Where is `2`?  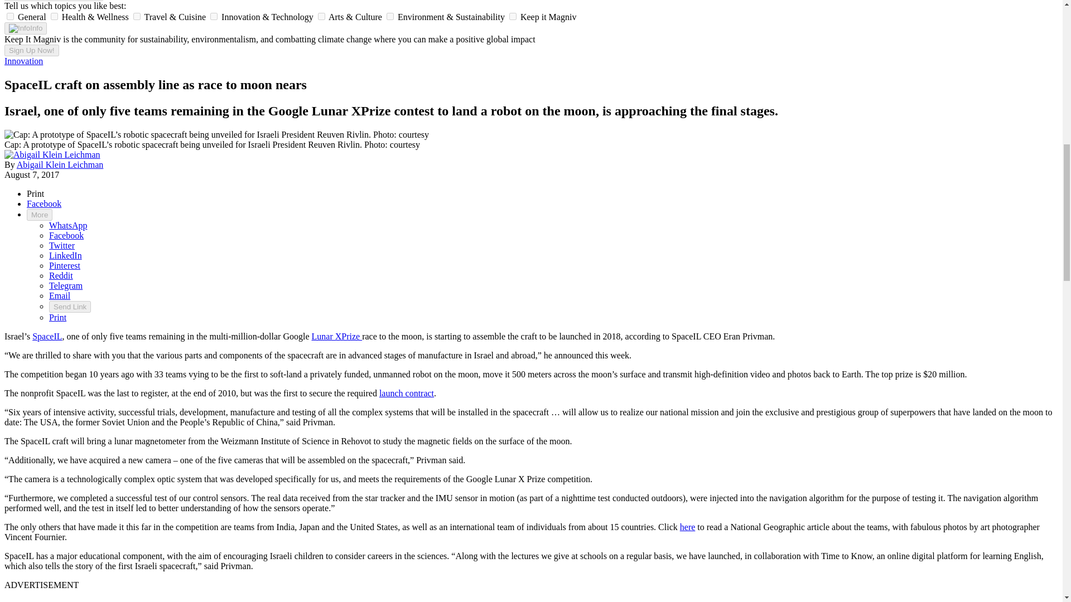 2 is located at coordinates (136, 16).